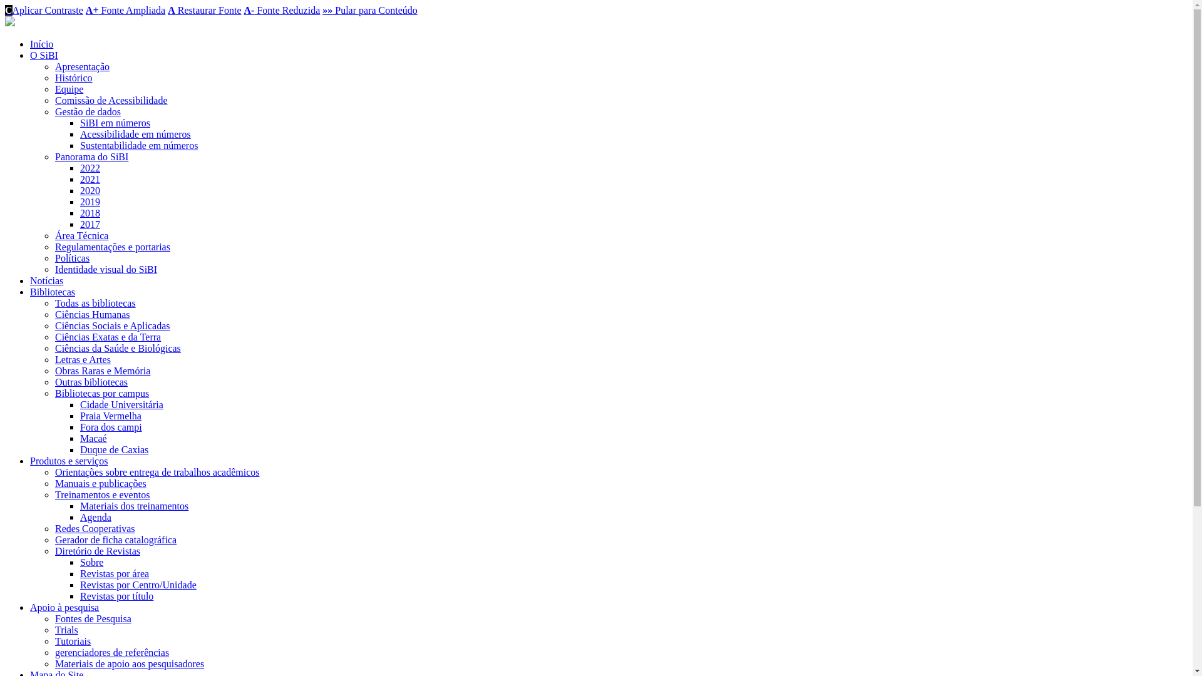  Describe the element at coordinates (91, 382) in the screenshot. I see `Outras bibliotecas` at that location.